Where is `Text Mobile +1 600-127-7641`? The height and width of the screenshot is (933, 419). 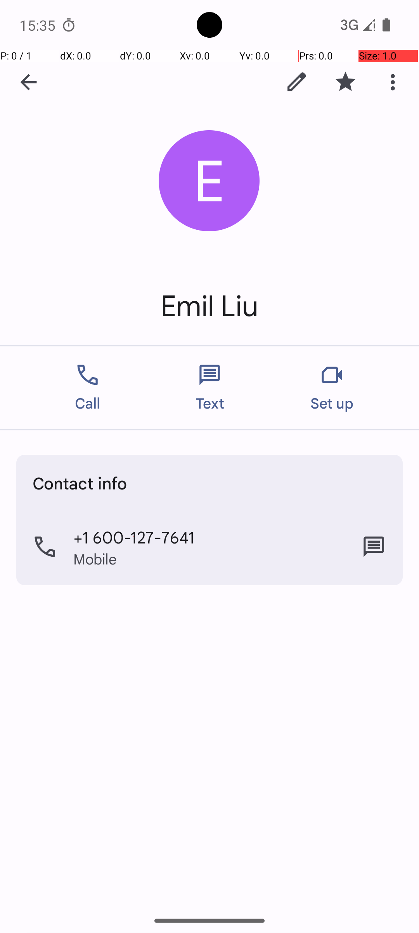
Text Mobile +1 600-127-7641 is located at coordinates (374, 547).